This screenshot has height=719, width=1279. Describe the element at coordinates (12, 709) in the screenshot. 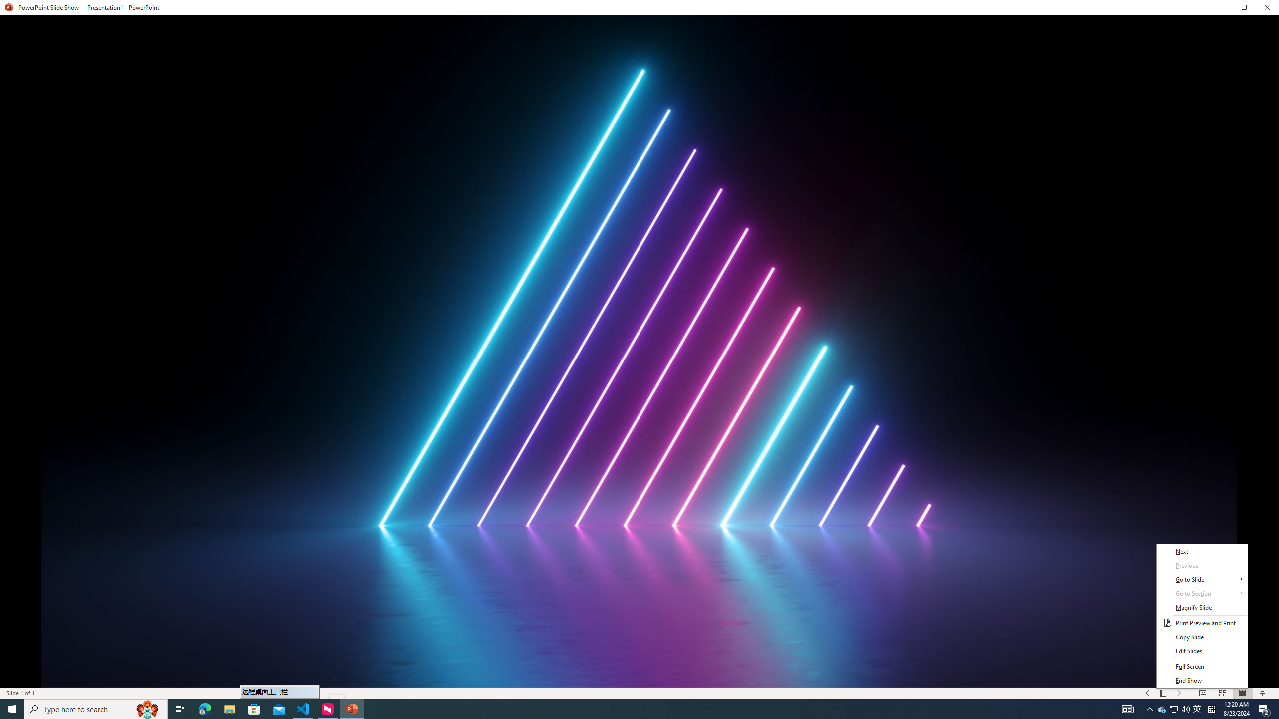

I see `Print Preview and Print` at that location.